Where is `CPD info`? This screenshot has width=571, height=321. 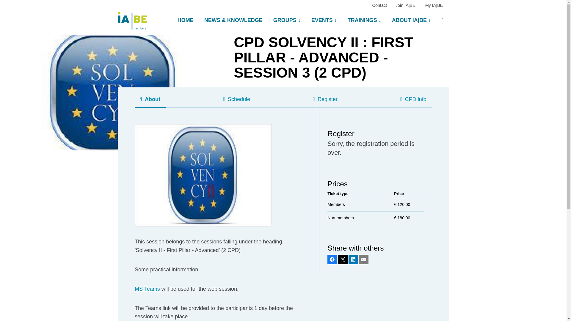 CPD info is located at coordinates (413, 99).